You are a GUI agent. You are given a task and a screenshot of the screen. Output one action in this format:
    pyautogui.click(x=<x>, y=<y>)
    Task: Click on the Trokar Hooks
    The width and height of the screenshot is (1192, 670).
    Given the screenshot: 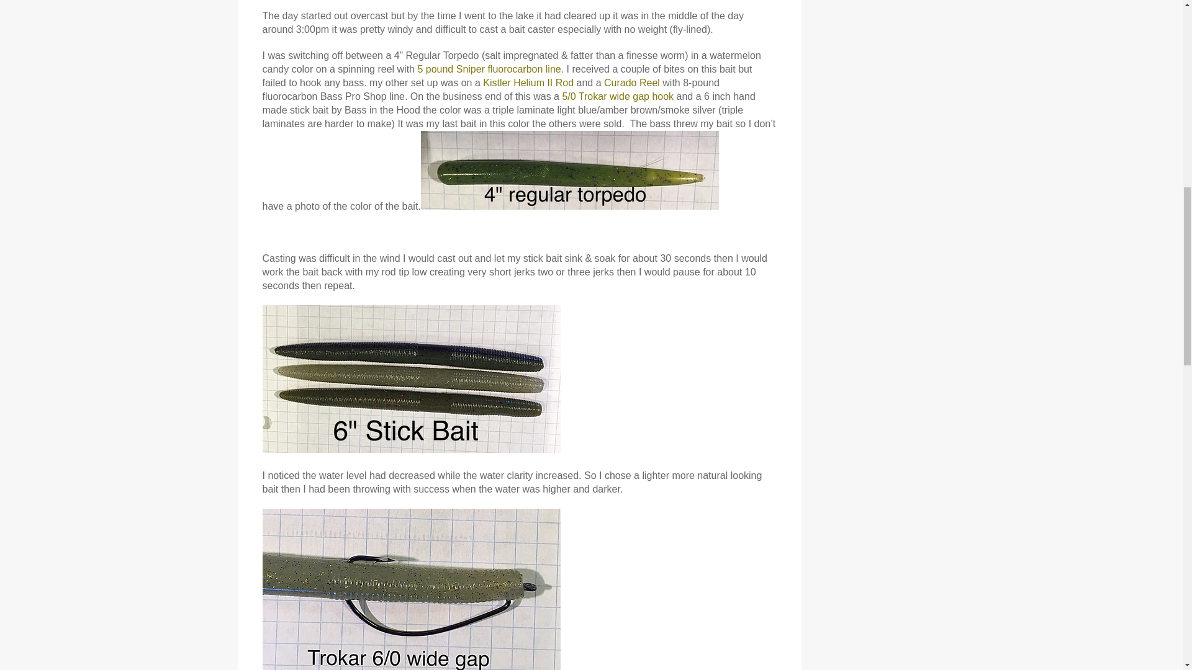 What is the action you would take?
    pyautogui.click(x=618, y=96)
    